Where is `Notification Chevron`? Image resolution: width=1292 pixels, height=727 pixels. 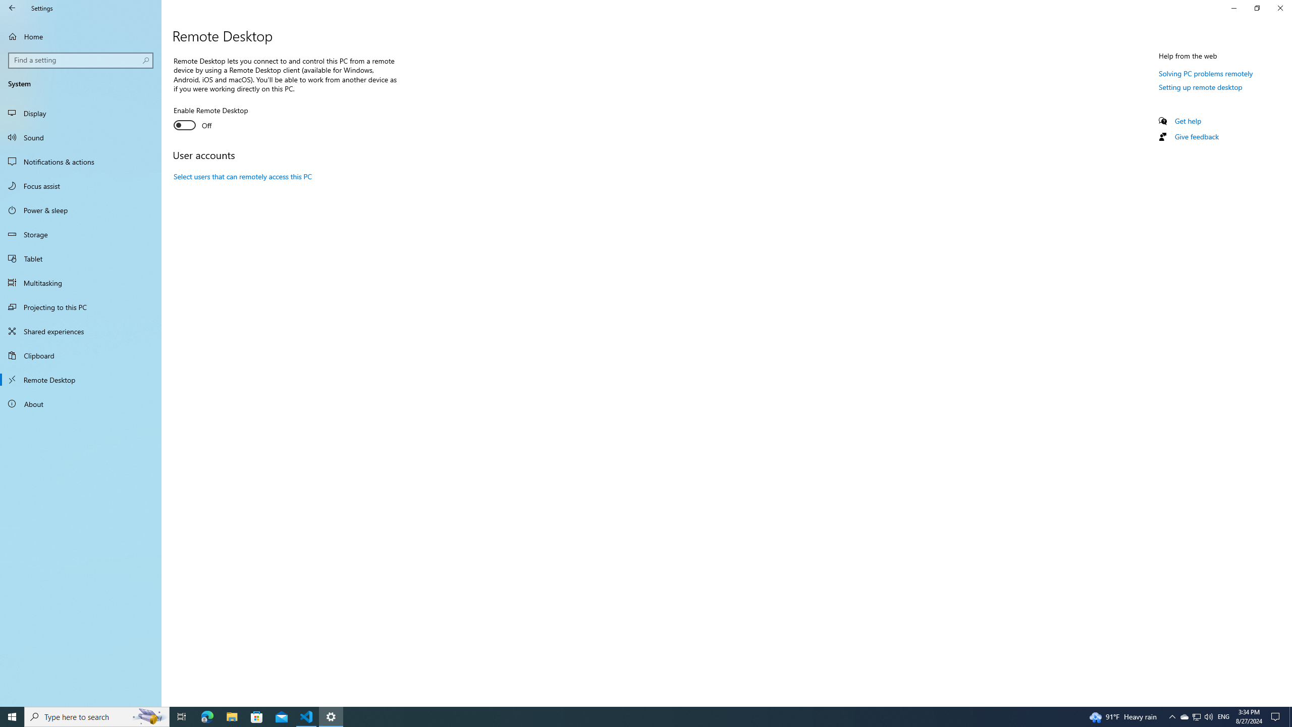 Notification Chevron is located at coordinates (1172, 717).